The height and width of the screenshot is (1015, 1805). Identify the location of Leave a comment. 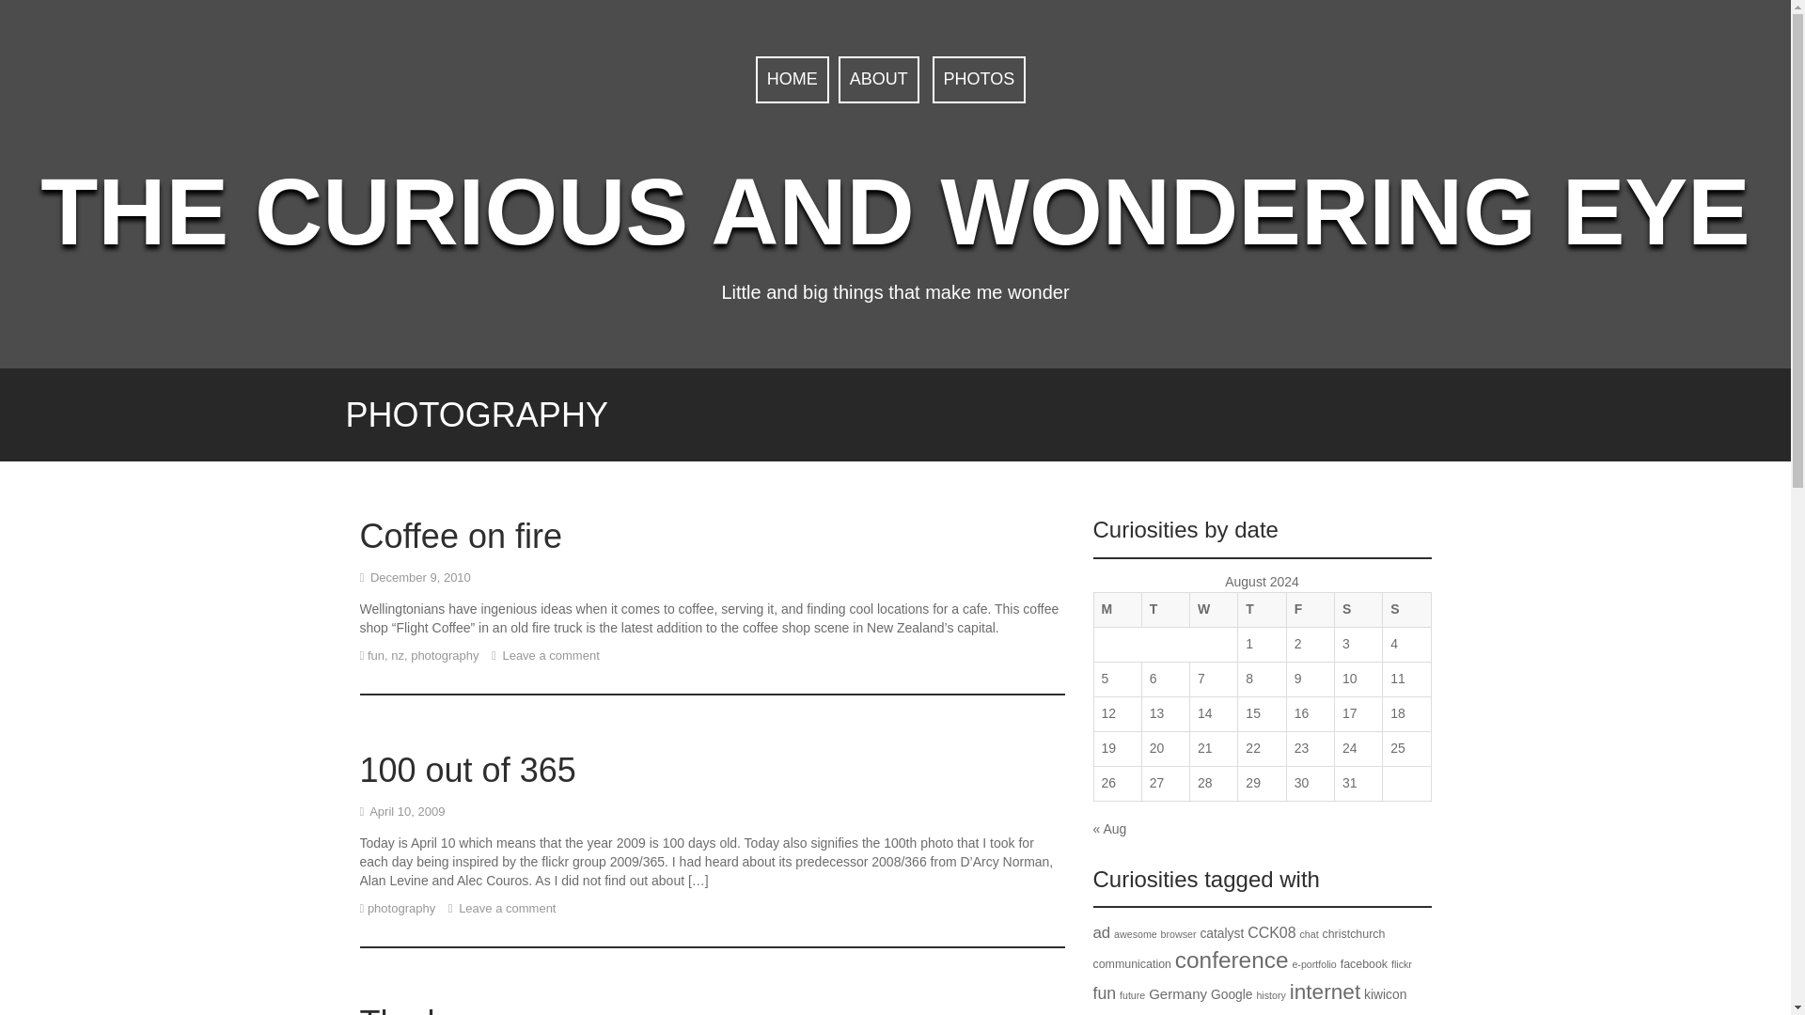
(506, 908).